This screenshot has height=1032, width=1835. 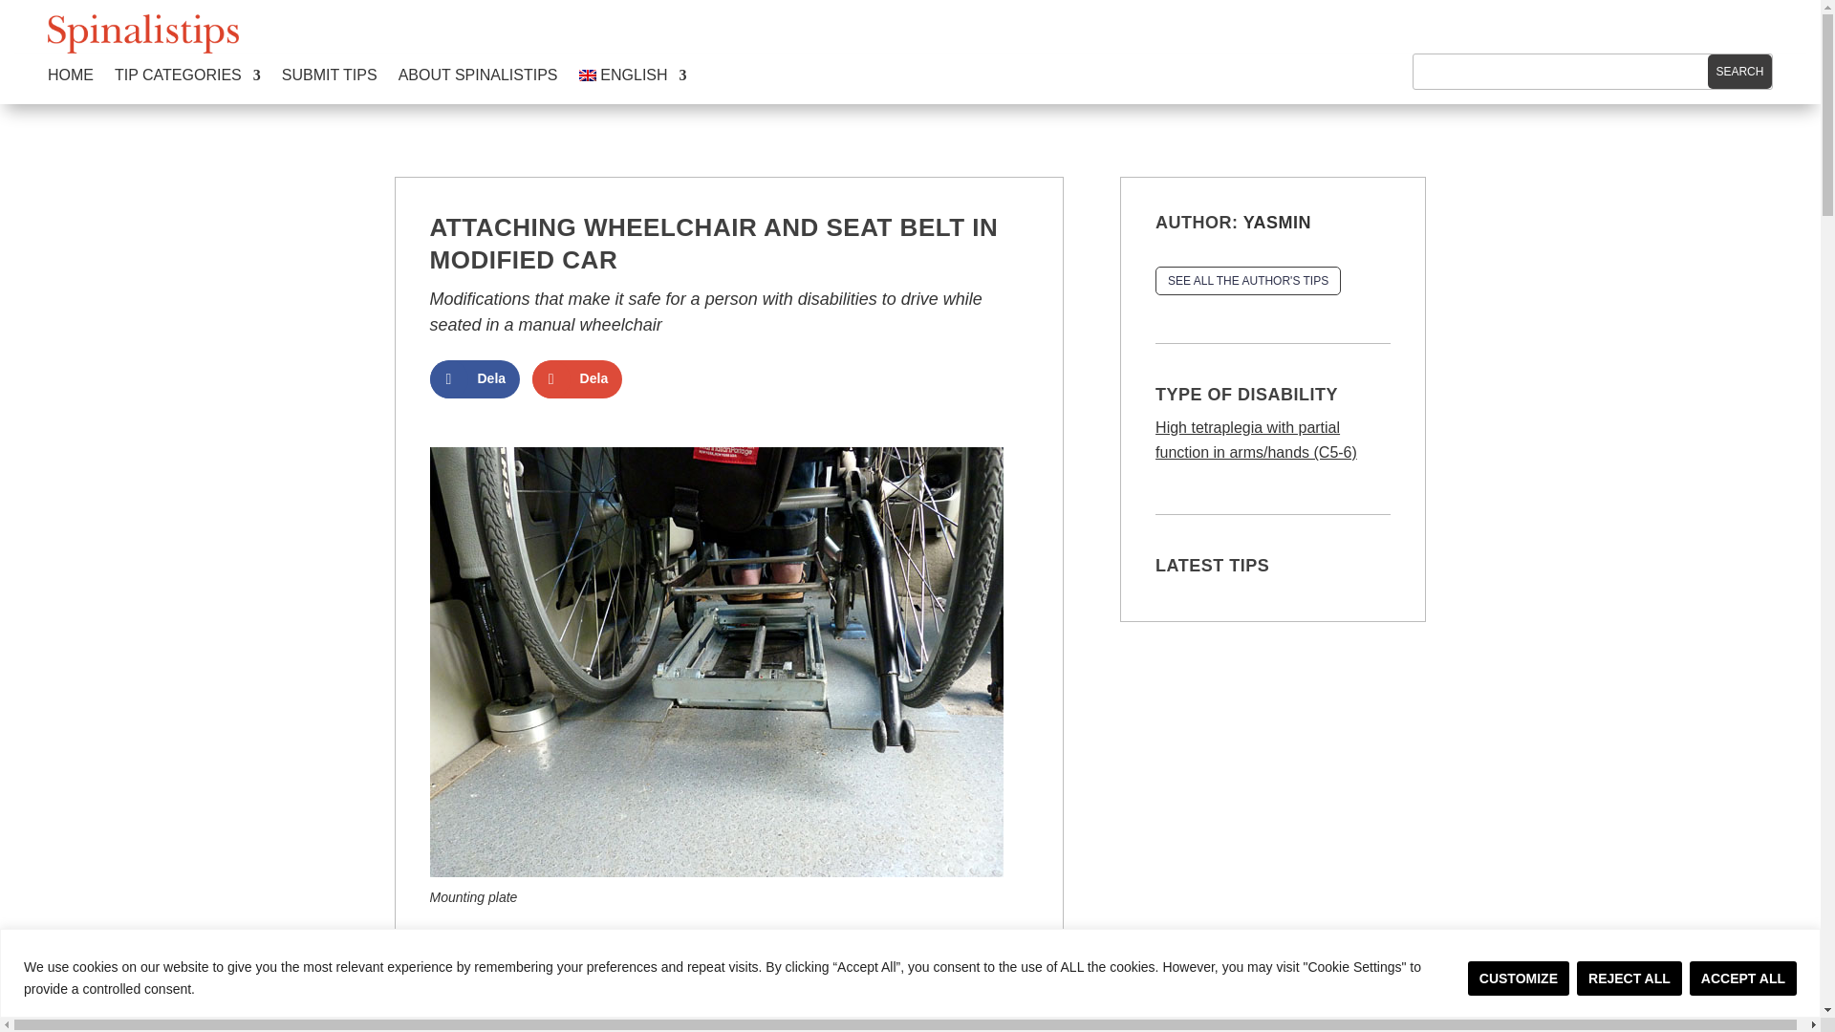 I want to click on spinalistips-logo-0, so click(x=142, y=34).